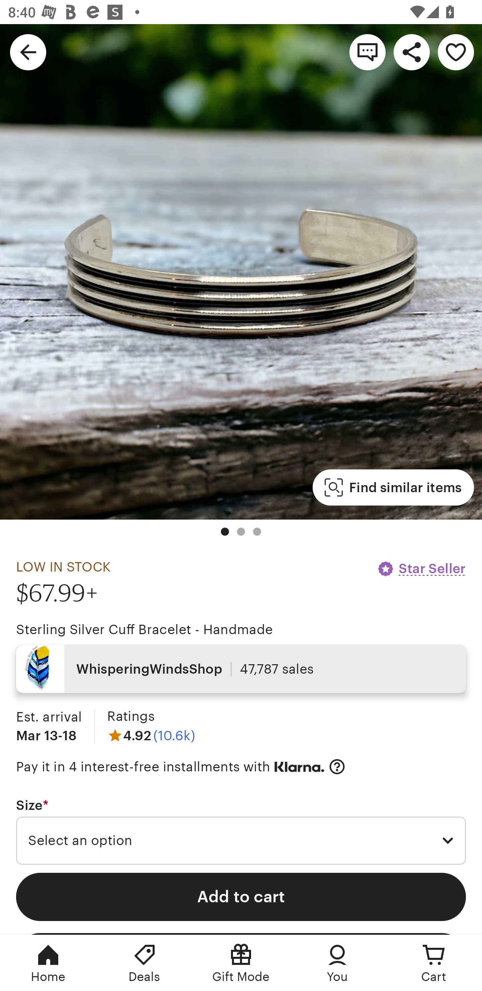  I want to click on WhisperingWindsShop 47,787 sales, so click(241, 669).